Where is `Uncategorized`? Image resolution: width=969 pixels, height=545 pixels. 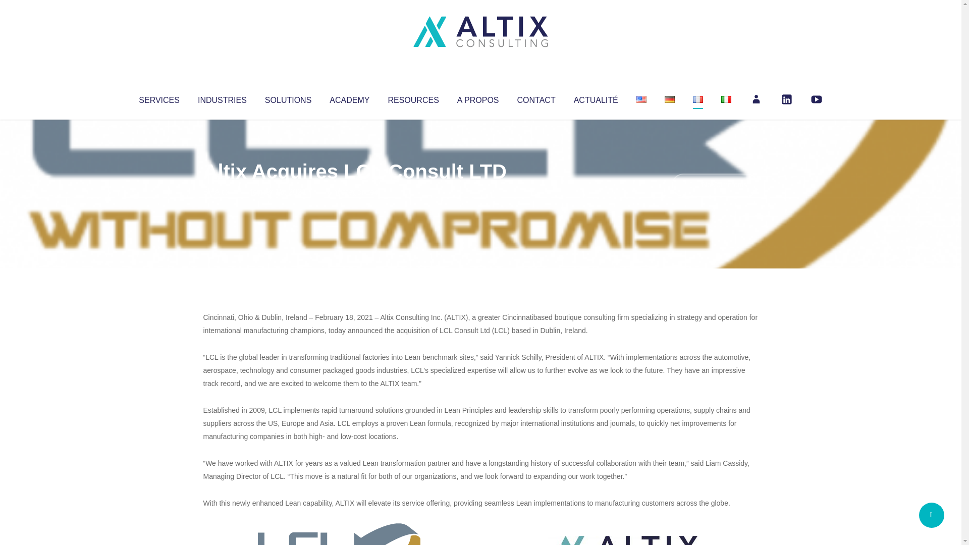 Uncategorized is located at coordinates (353, 192).